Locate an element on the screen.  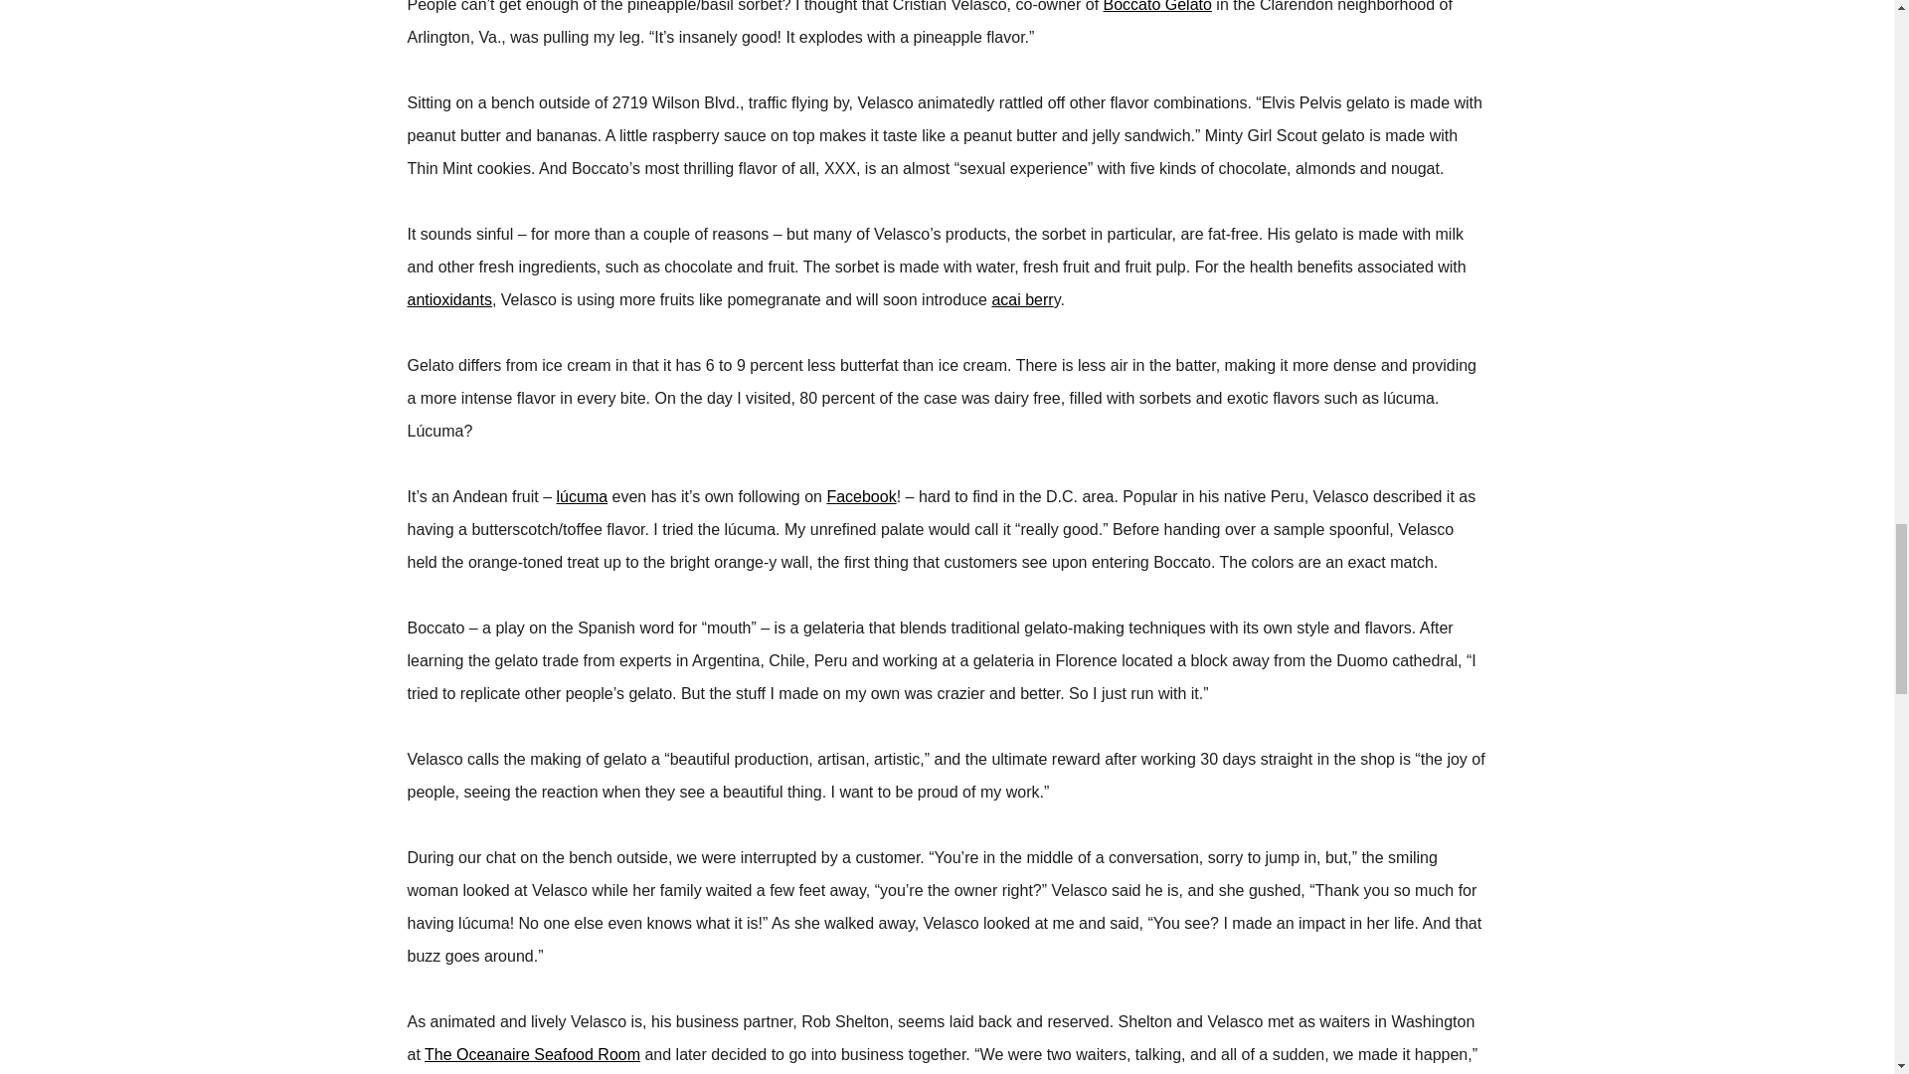
Boccato Gelato is located at coordinates (1157, 6).